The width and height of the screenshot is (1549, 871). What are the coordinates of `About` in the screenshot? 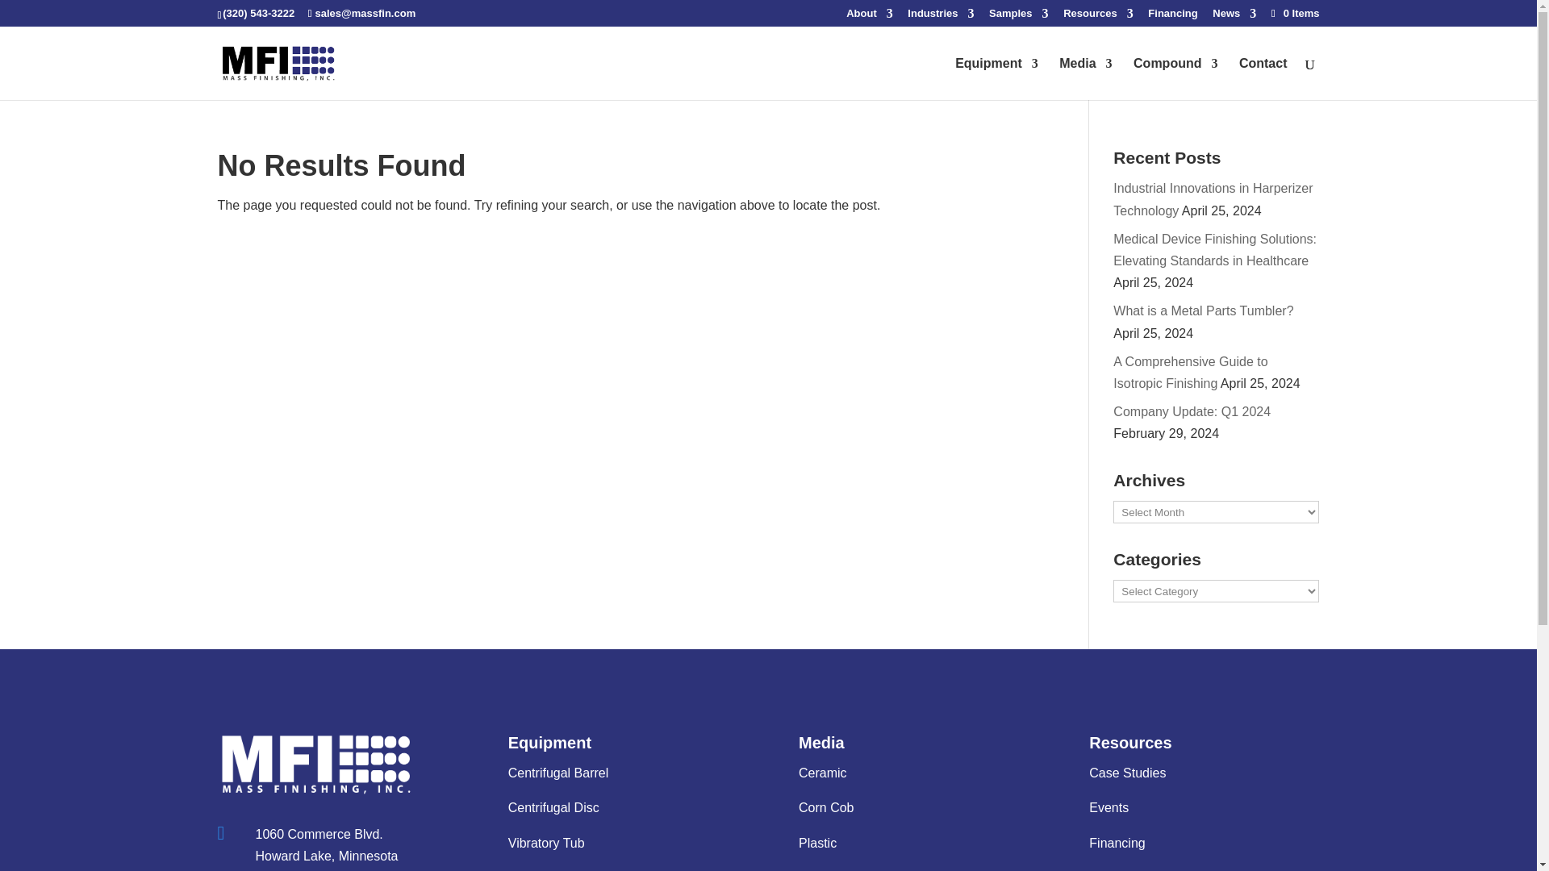 It's located at (870, 17).